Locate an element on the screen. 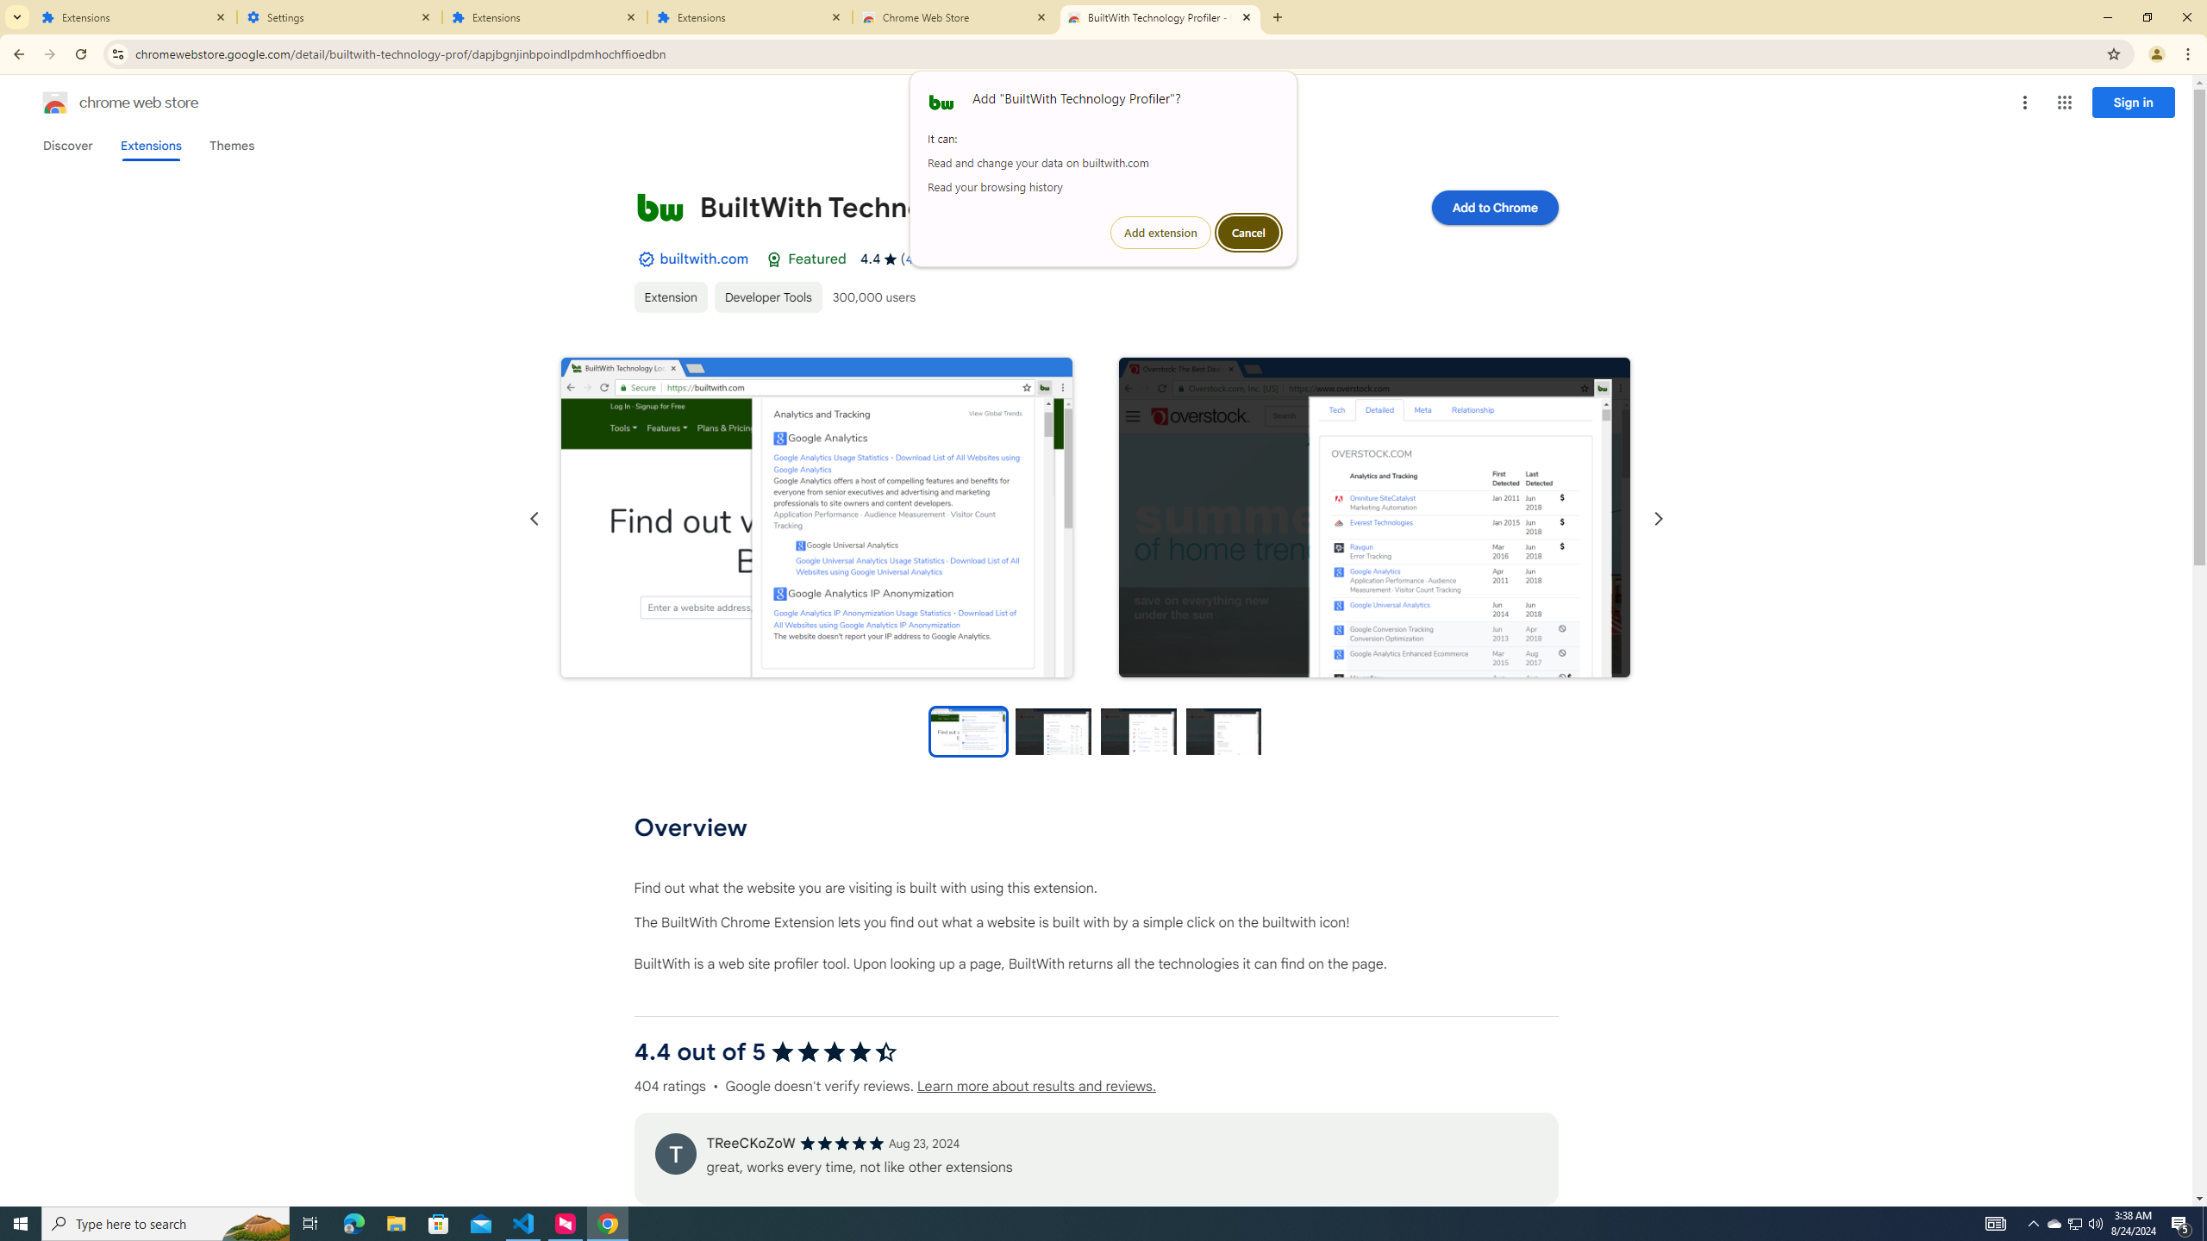  Show desktop is located at coordinates (2204, 1224).